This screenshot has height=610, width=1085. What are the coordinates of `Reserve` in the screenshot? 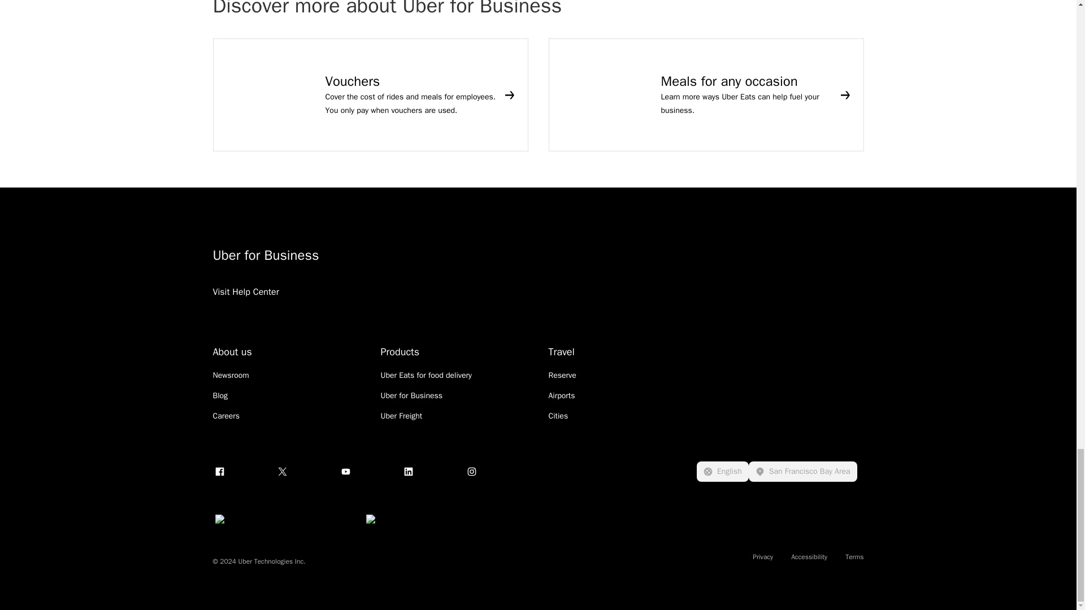 It's located at (562, 375).